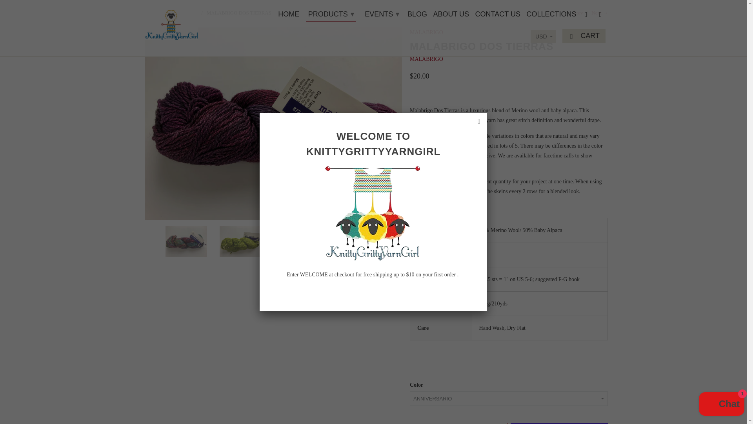 Image resolution: width=753 pixels, height=424 pixels. What do you see at coordinates (151, 13) in the screenshot?
I see `Knitty Gritty Yarn Girl` at bounding box center [151, 13].